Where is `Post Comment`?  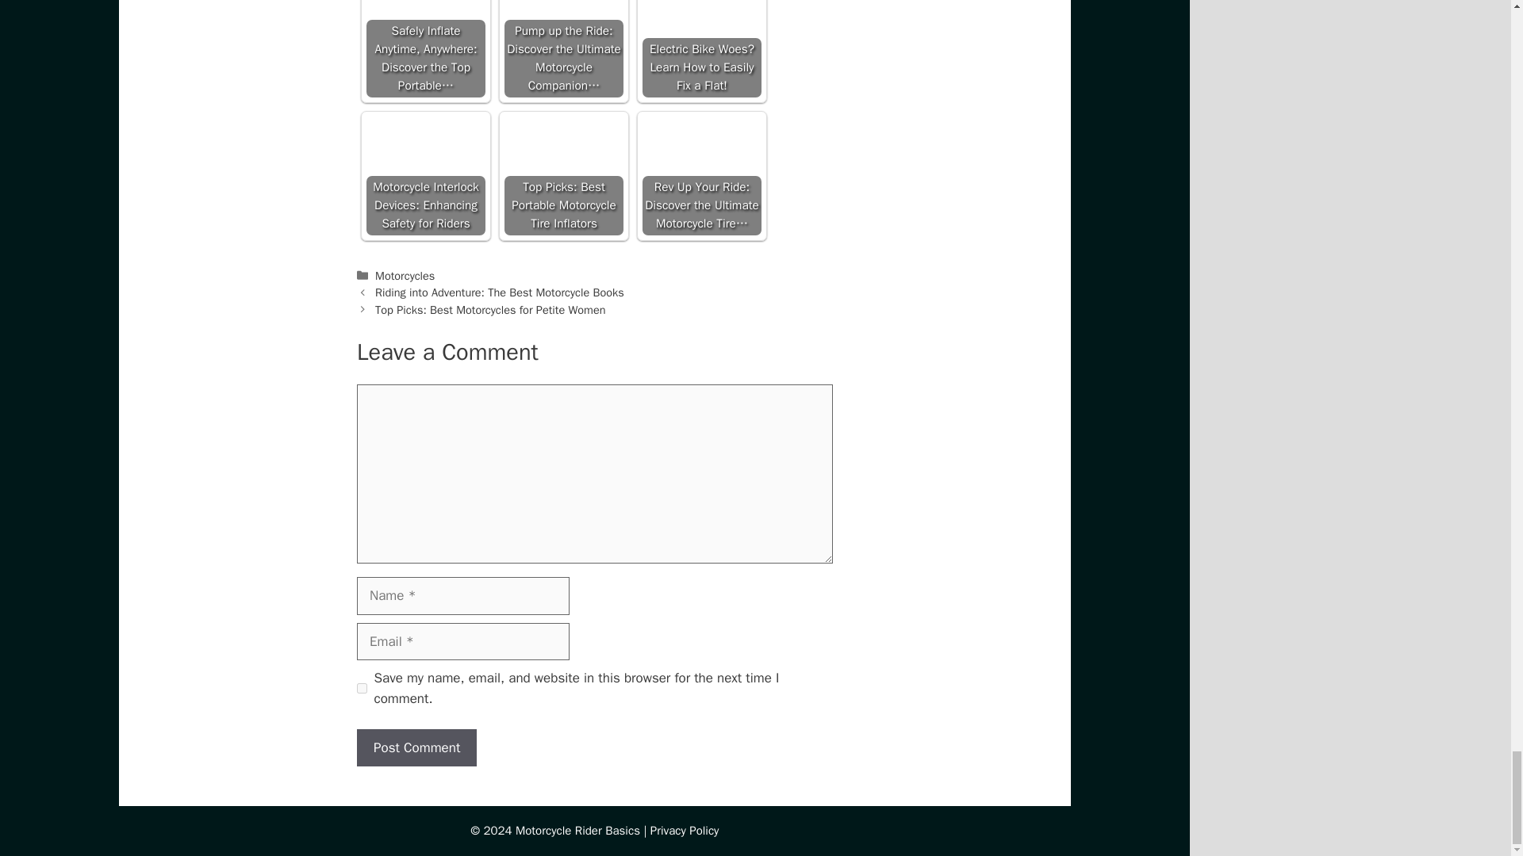
Post Comment is located at coordinates (416, 748).